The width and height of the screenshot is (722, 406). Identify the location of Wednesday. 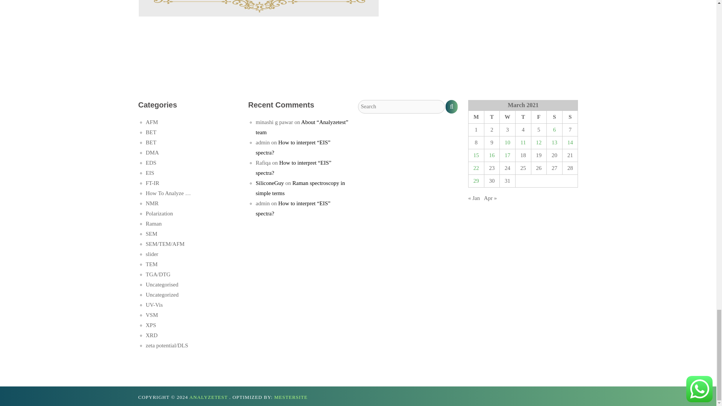
(507, 117).